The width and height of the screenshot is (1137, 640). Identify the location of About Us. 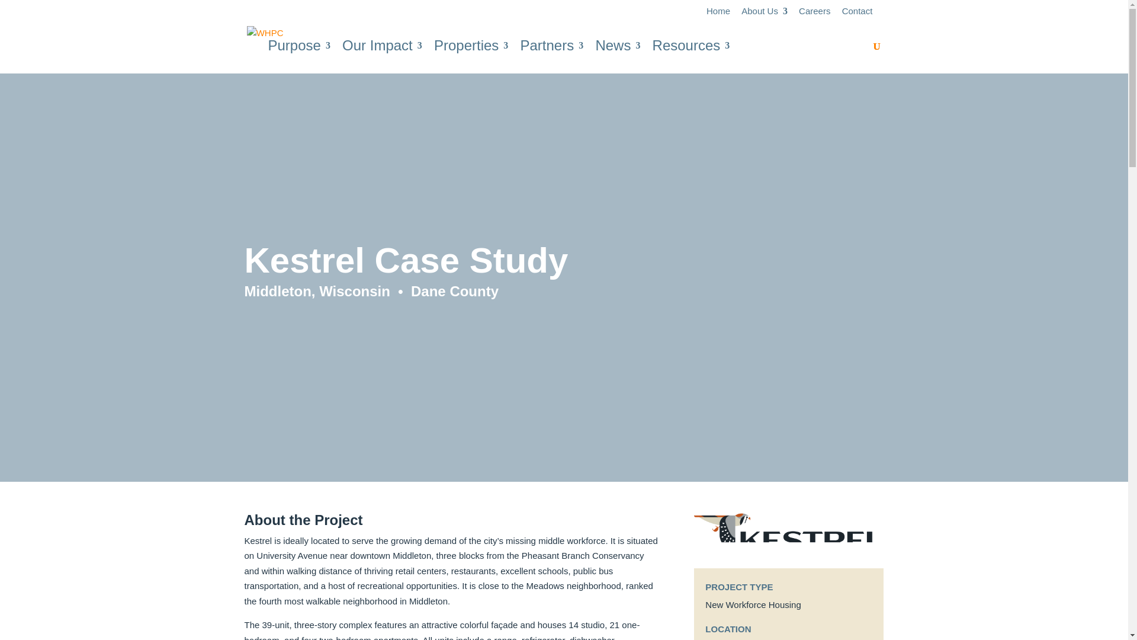
(764, 14).